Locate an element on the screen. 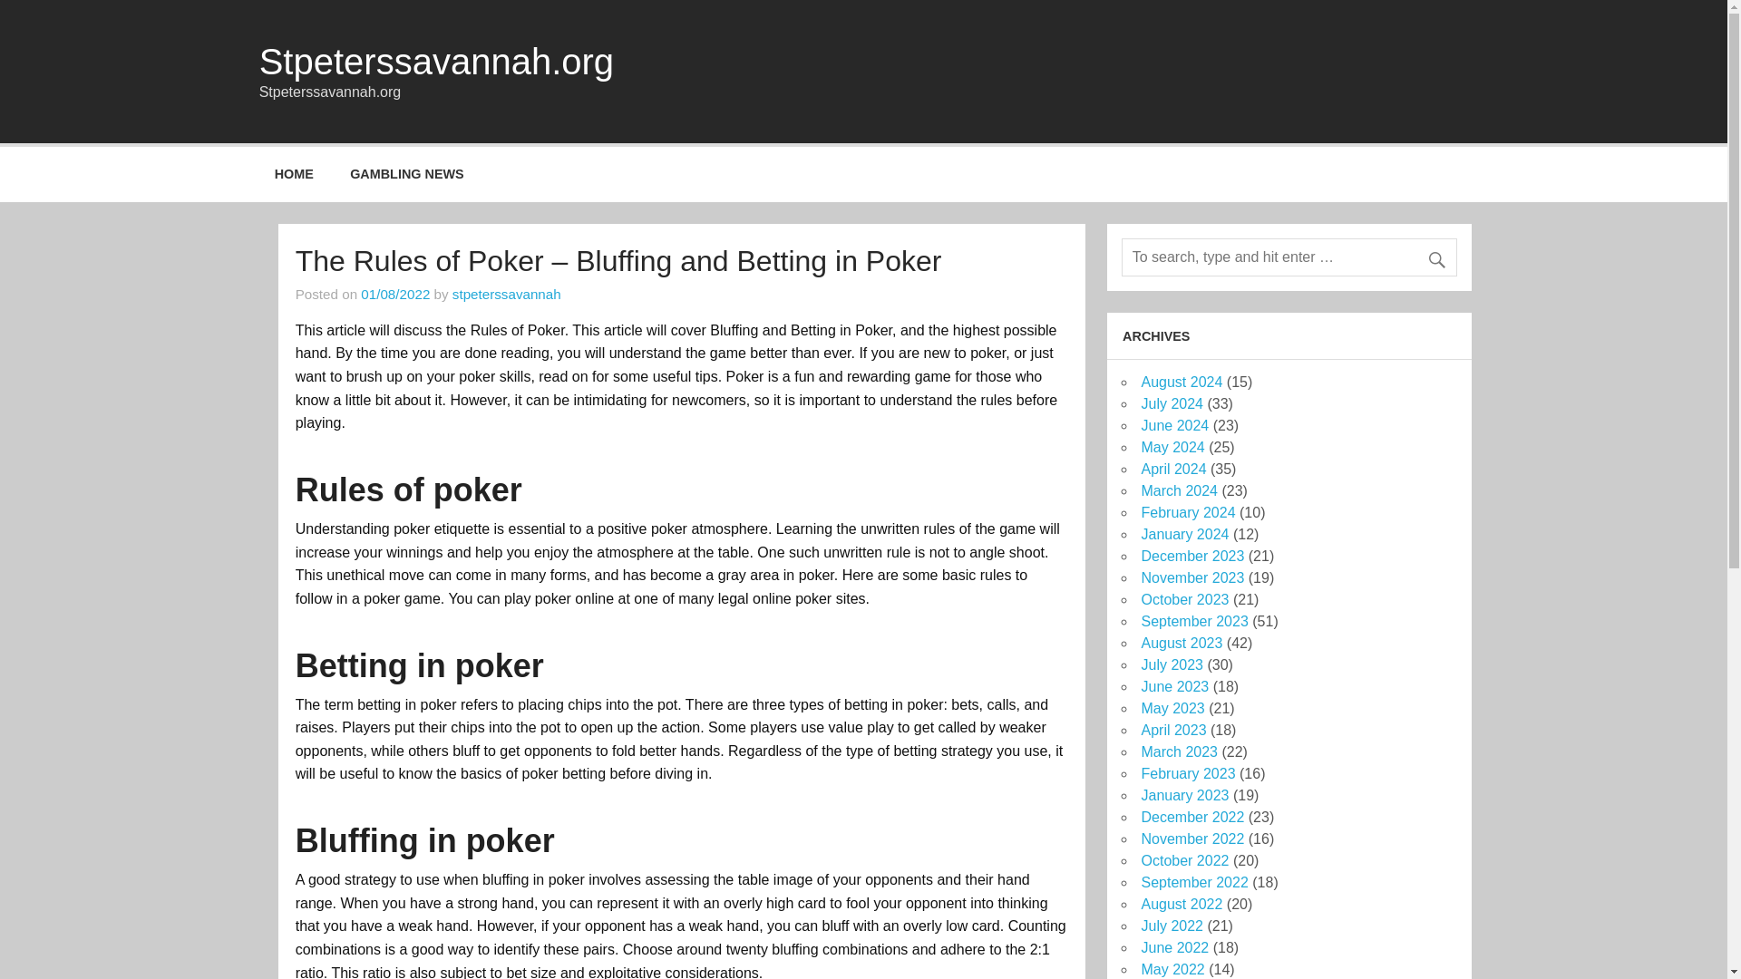 Image resolution: width=1741 pixels, height=979 pixels. View all posts by stpeterssavannah is located at coordinates (506, 294).